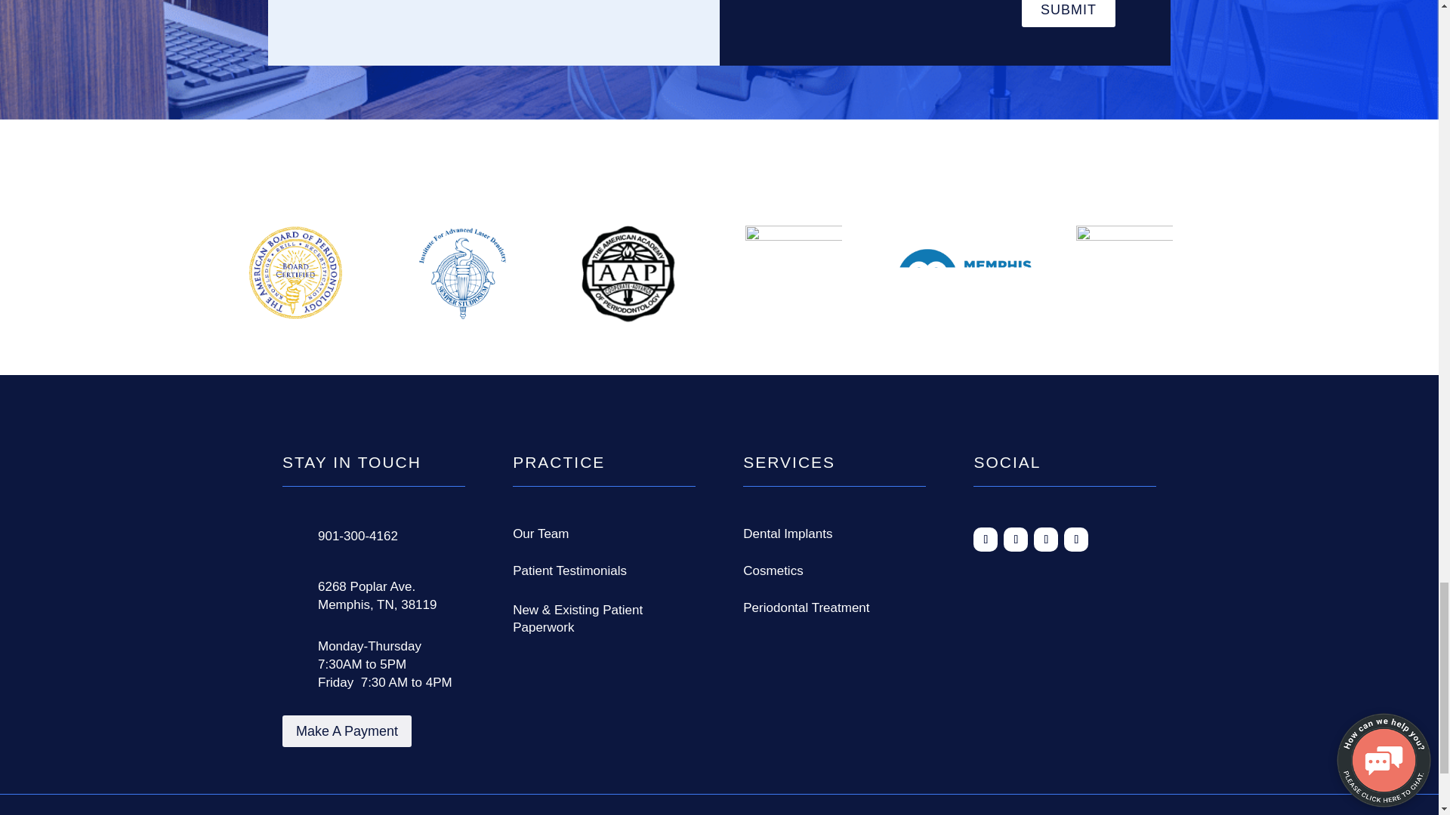 Image resolution: width=1450 pixels, height=815 pixels. I want to click on AWARDS footer-38, so click(793, 149).